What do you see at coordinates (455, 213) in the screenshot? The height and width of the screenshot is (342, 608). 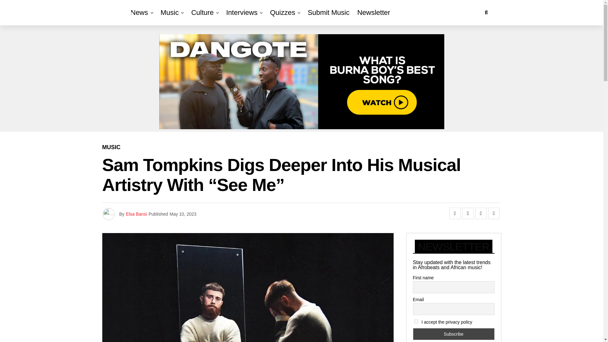 I see `Share on Facebook` at bounding box center [455, 213].